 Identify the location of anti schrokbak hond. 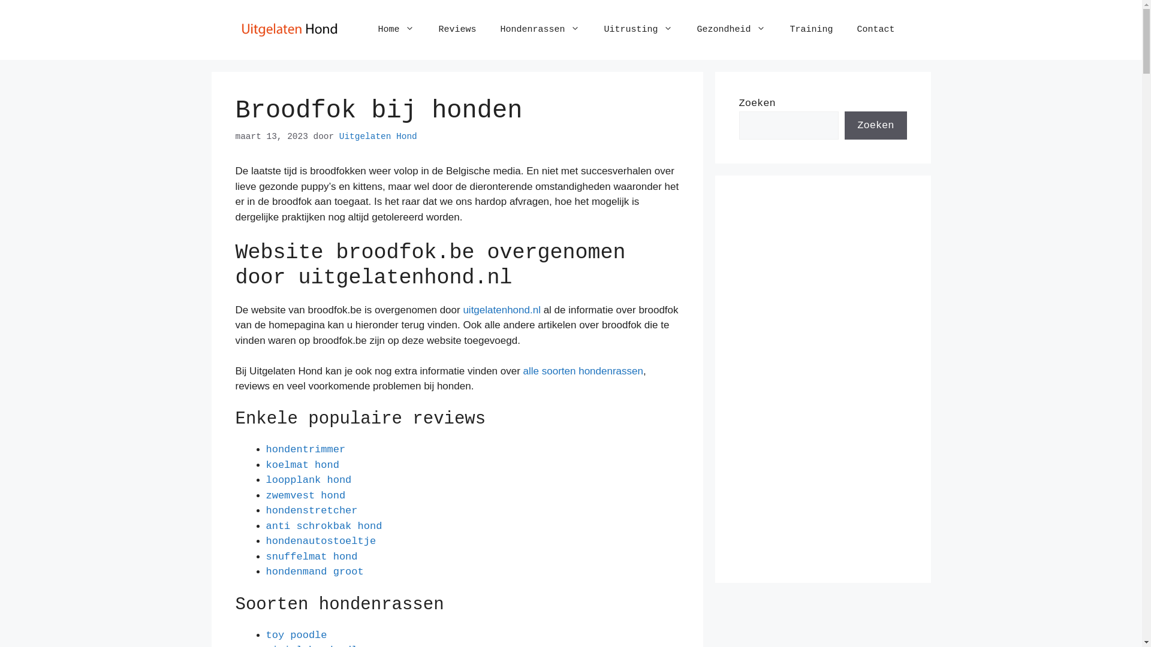
(324, 526).